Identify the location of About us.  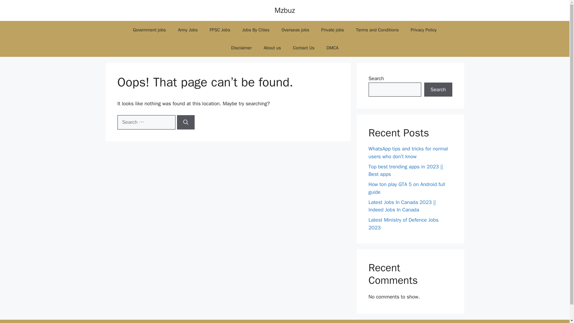
(272, 48).